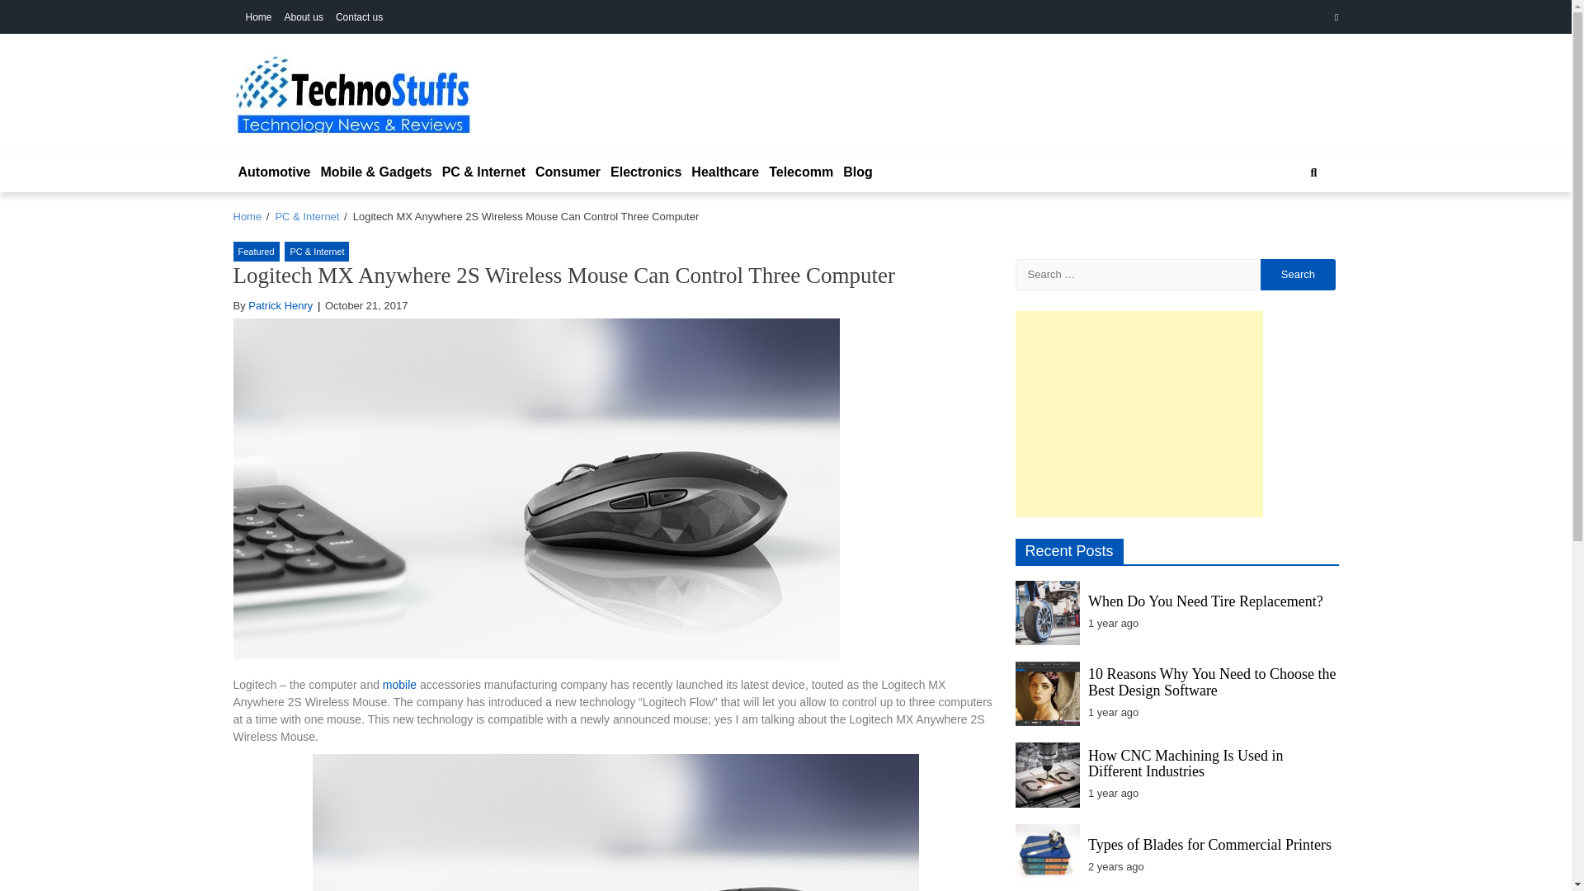  What do you see at coordinates (1213, 681) in the screenshot?
I see `10 Reasons Why You Need to Choose the Best Design Software` at bounding box center [1213, 681].